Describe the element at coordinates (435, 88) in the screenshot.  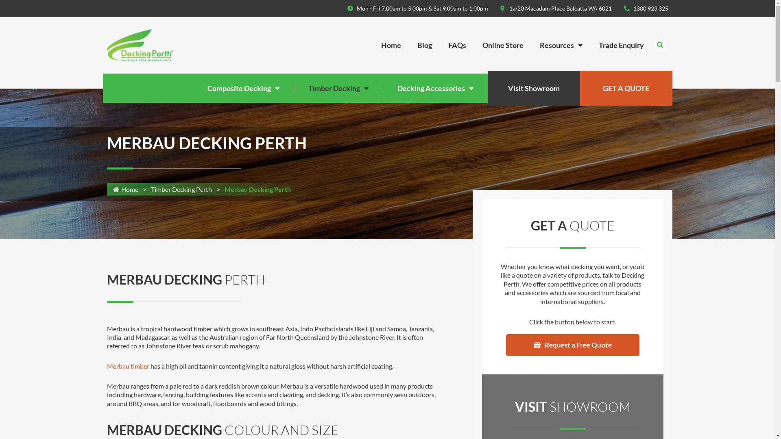
I see `Decking Accessories` at that location.